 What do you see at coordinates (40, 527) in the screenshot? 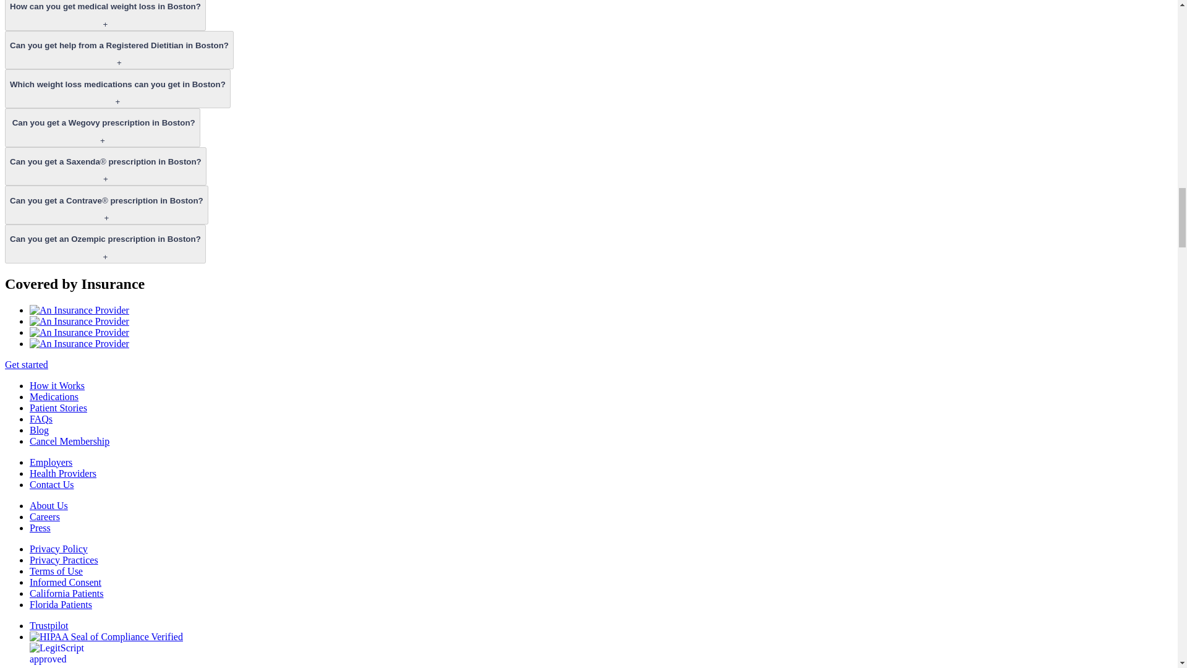
I see `Press` at bounding box center [40, 527].